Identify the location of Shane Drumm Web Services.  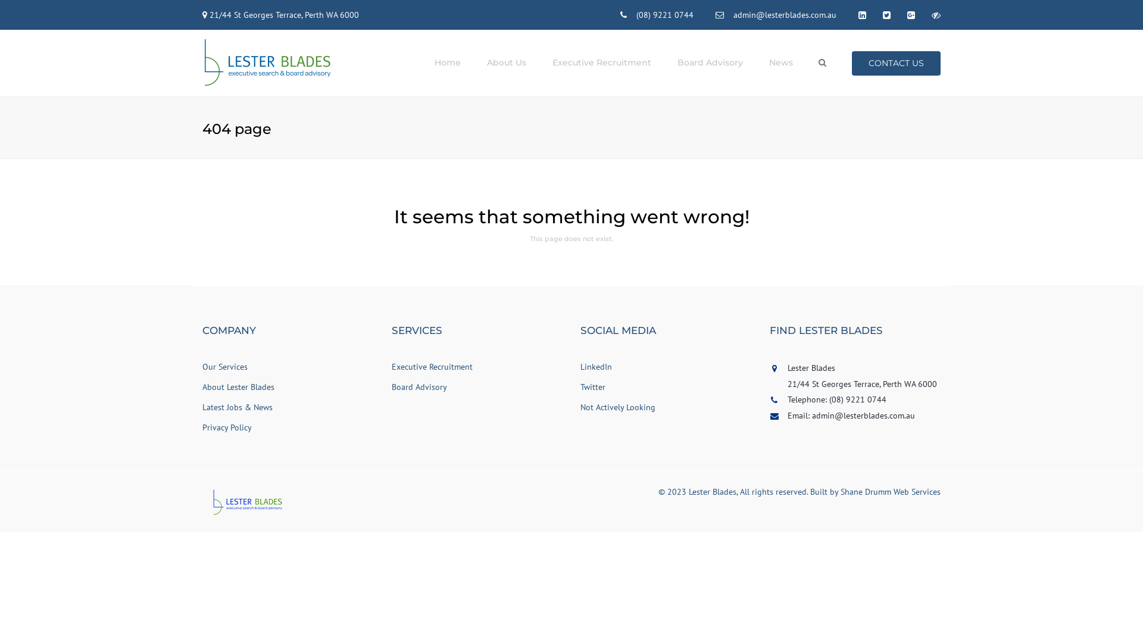
(891, 492).